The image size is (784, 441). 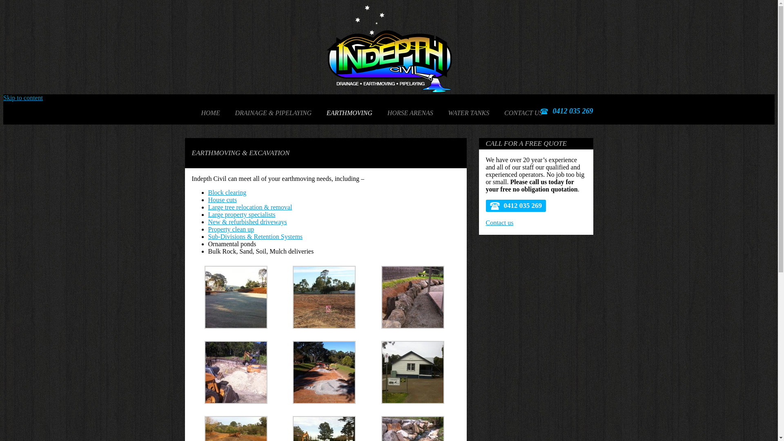 What do you see at coordinates (350, 113) in the screenshot?
I see `EARTHMOVING` at bounding box center [350, 113].